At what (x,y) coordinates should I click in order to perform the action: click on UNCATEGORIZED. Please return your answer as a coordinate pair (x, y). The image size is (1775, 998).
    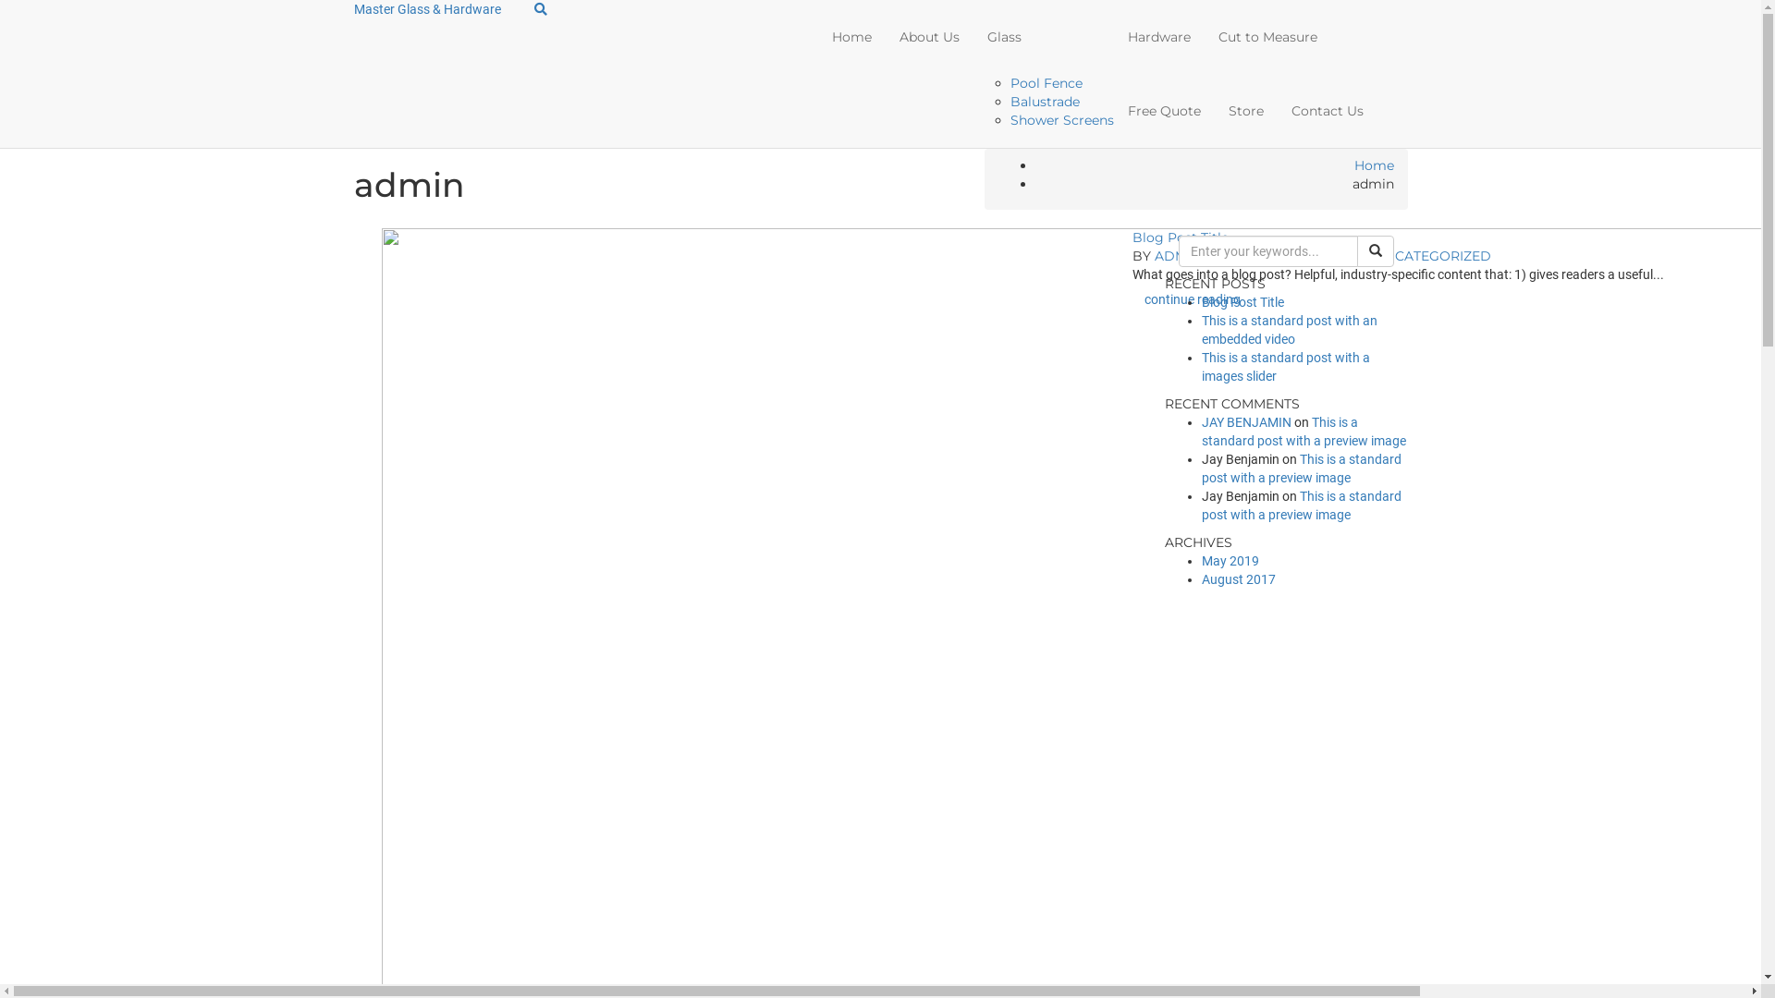
    Looking at the image, I should click on (1433, 256).